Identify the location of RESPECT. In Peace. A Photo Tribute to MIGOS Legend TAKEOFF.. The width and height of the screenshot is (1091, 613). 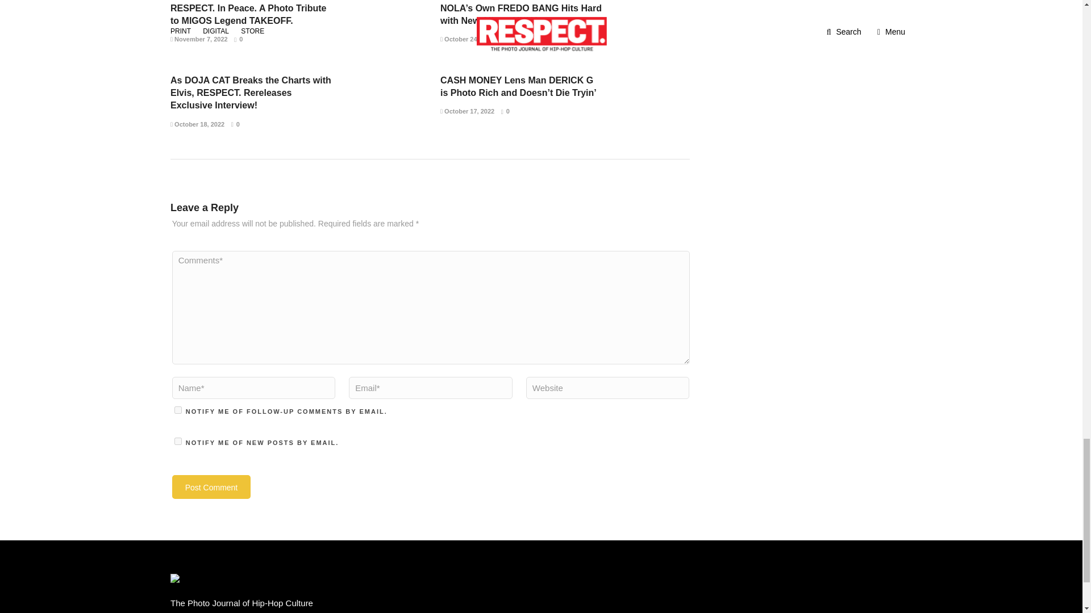
(248, 15).